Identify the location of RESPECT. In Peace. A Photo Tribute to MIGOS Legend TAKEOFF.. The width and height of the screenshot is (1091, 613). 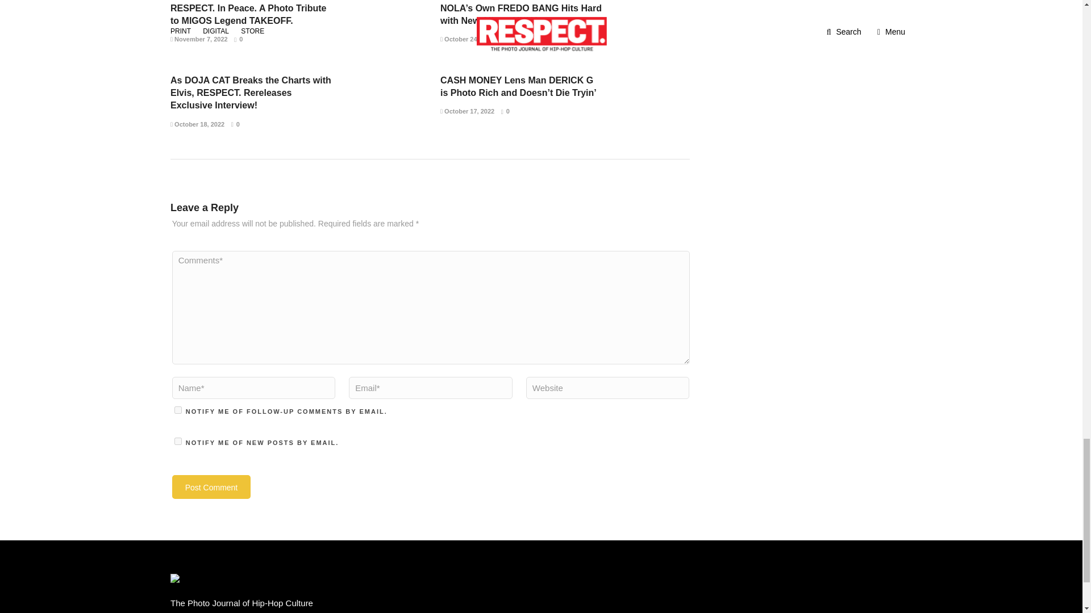
(248, 15).